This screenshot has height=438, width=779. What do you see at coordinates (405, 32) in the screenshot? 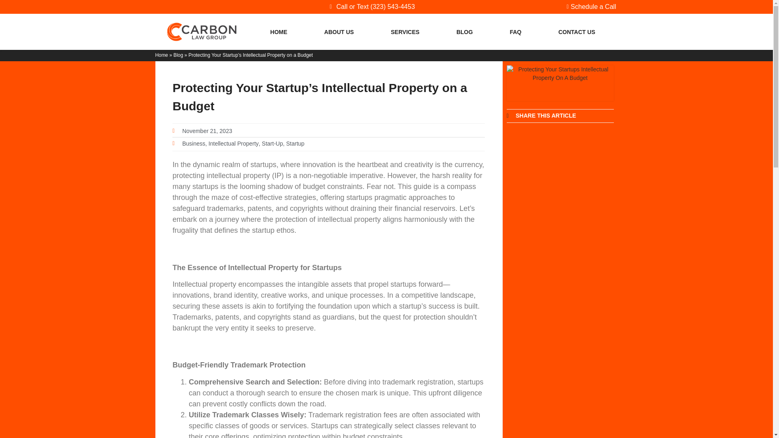
I see `SERVICES` at bounding box center [405, 32].